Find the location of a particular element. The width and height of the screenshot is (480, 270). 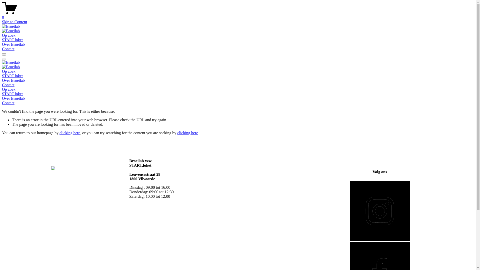

Op zoek is located at coordinates (238, 89).